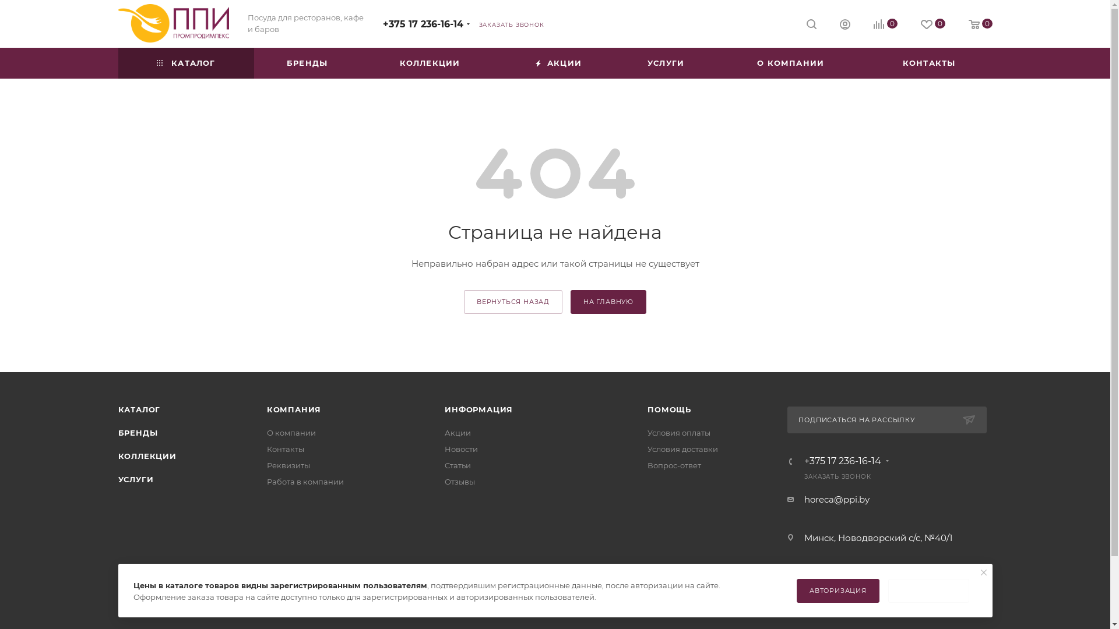 The height and width of the screenshot is (629, 1119). What do you see at coordinates (555, 601) in the screenshot?
I see `Instagram` at bounding box center [555, 601].